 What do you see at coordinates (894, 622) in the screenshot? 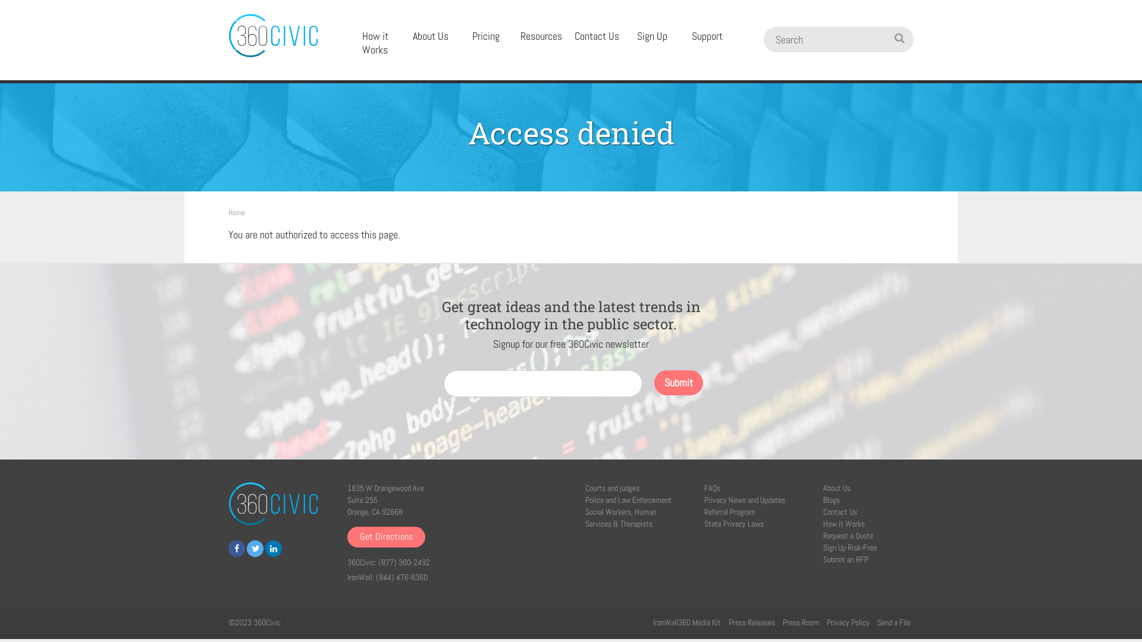
I see `Send a File` at bounding box center [894, 622].